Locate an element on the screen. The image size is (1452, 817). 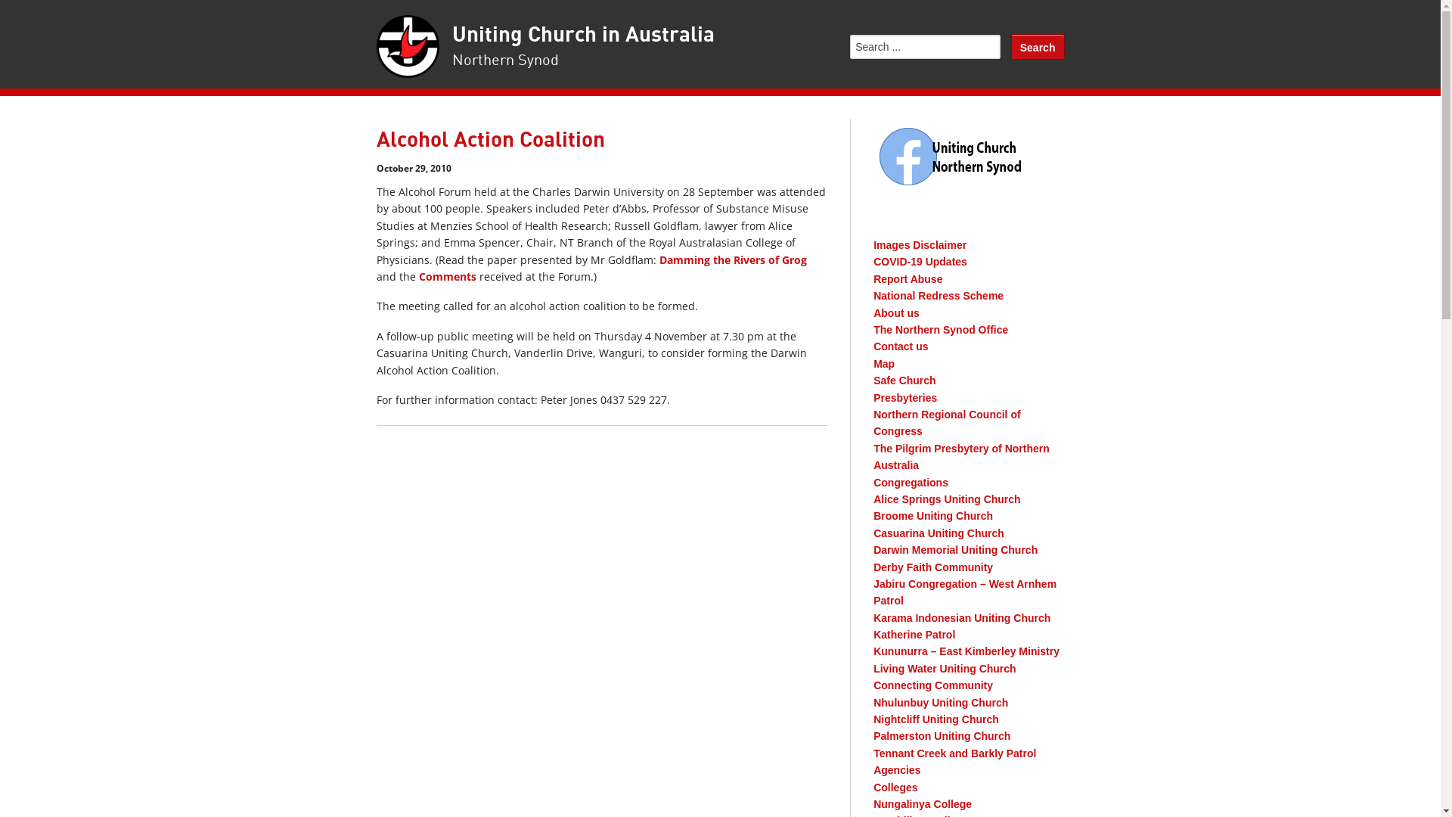
Map is located at coordinates (884, 364).